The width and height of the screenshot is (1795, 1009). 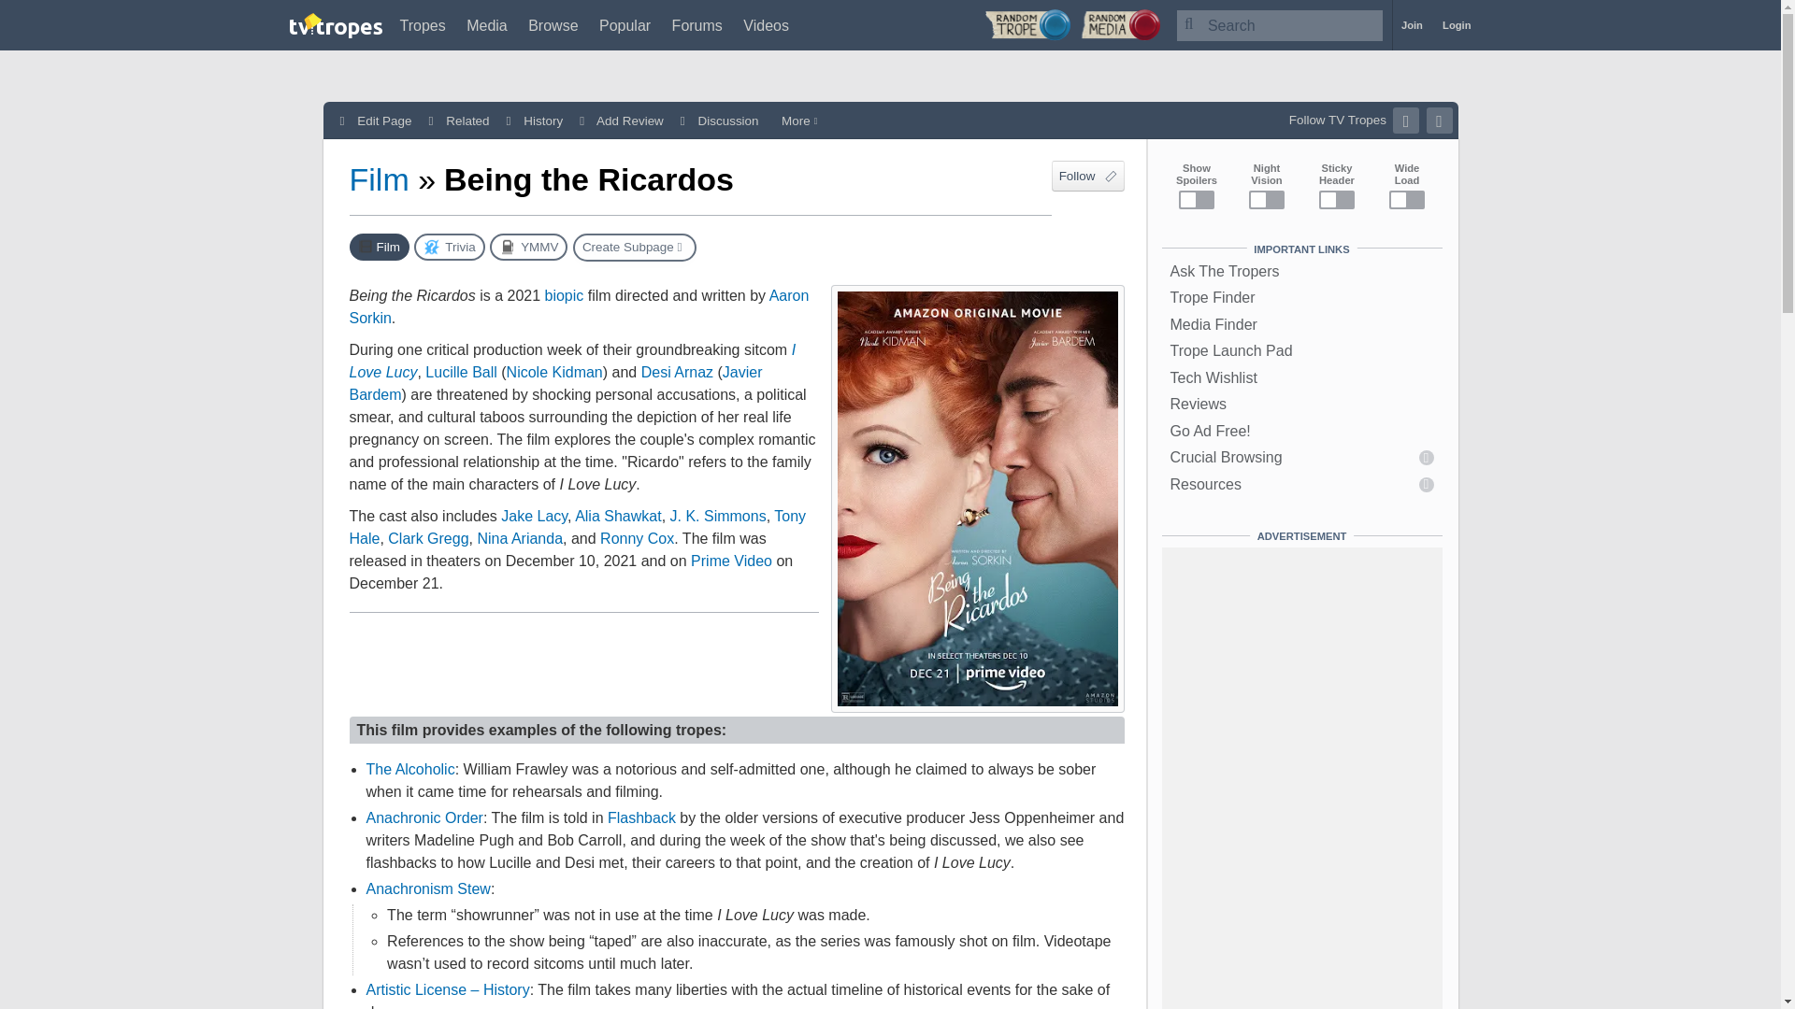 What do you see at coordinates (766, 25) in the screenshot?
I see `Videos` at bounding box center [766, 25].